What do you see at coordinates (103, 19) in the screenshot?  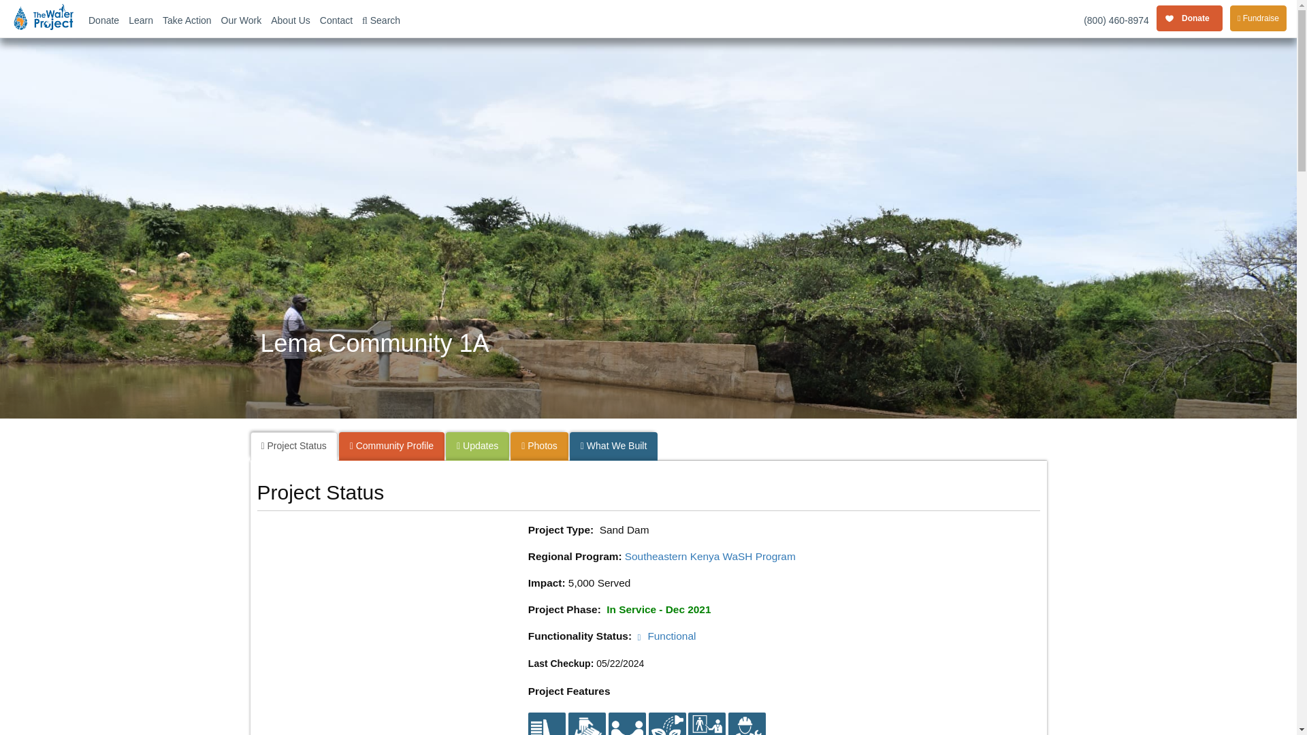 I see `Donate` at bounding box center [103, 19].